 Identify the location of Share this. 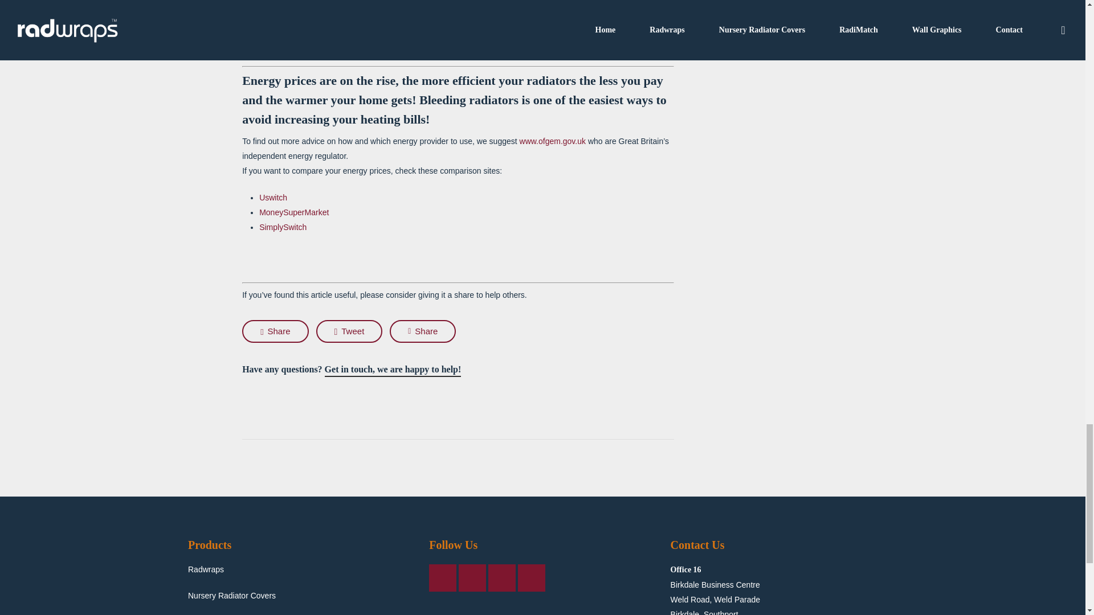
(423, 331).